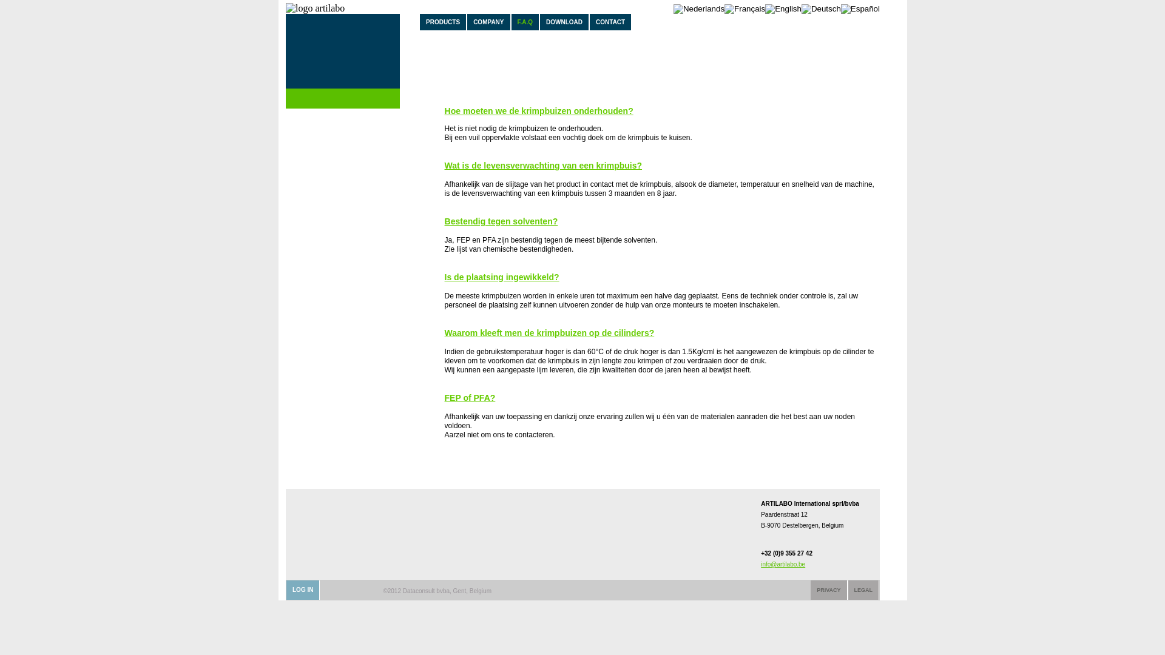  I want to click on Deutsch, so click(822, 9).